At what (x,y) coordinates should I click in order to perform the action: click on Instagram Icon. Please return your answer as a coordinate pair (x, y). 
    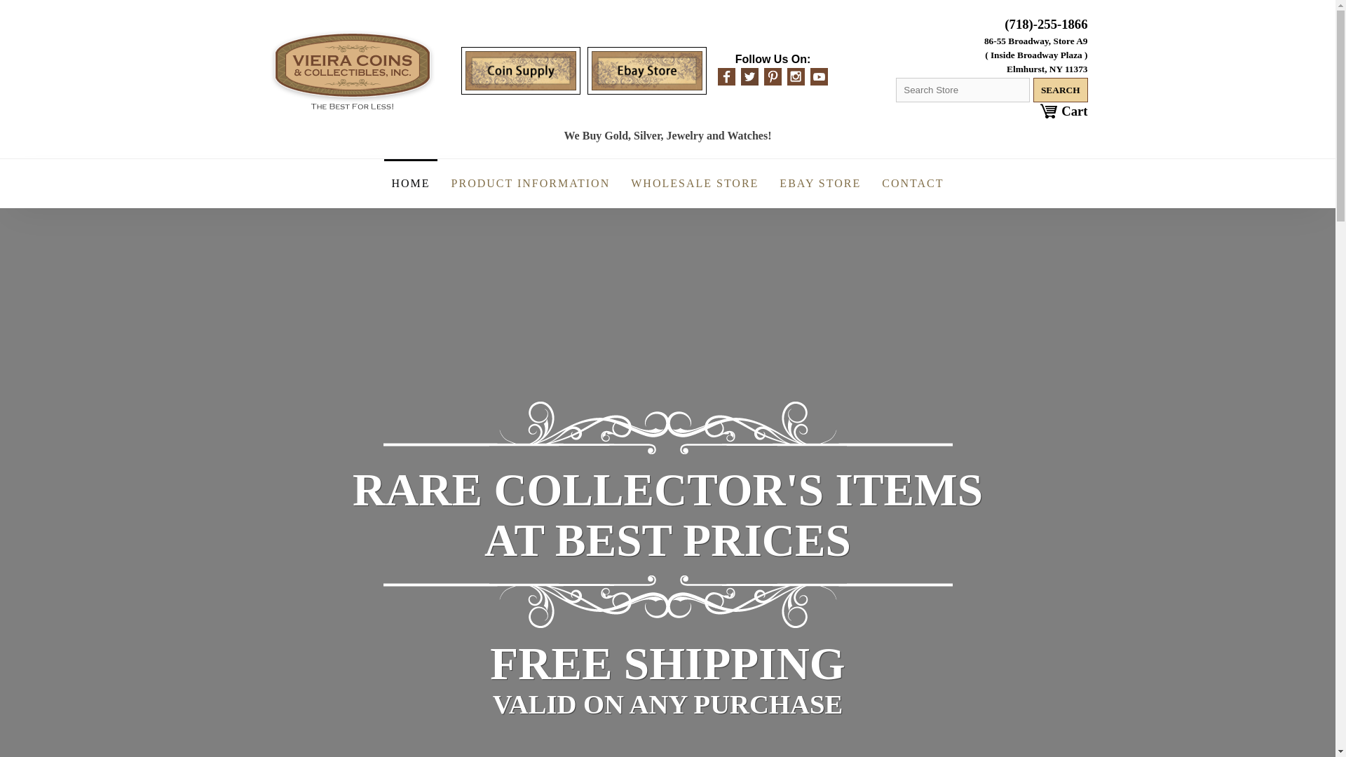
    Looking at the image, I should click on (796, 77).